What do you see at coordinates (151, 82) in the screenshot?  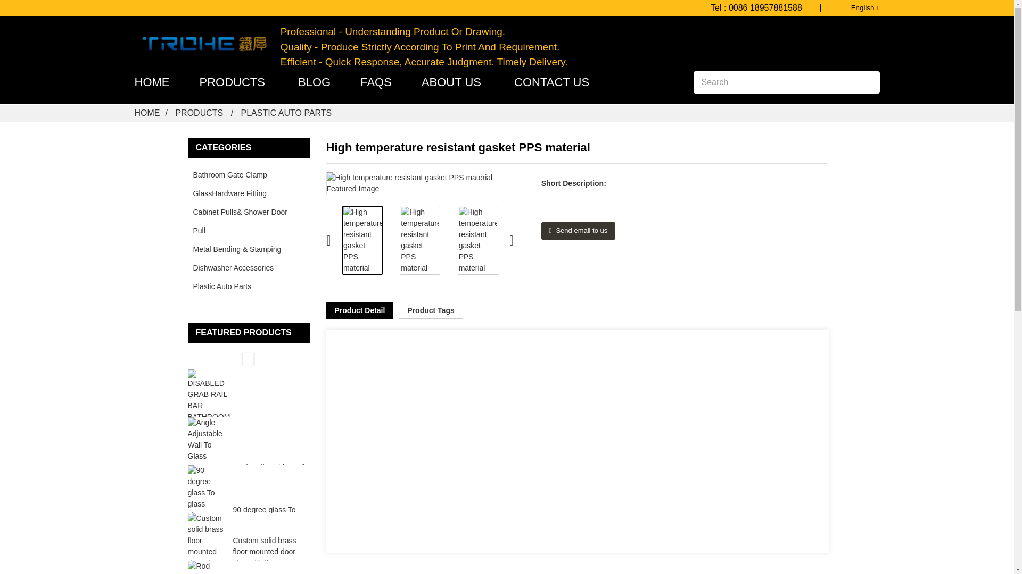 I see `HOME` at bounding box center [151, 82].